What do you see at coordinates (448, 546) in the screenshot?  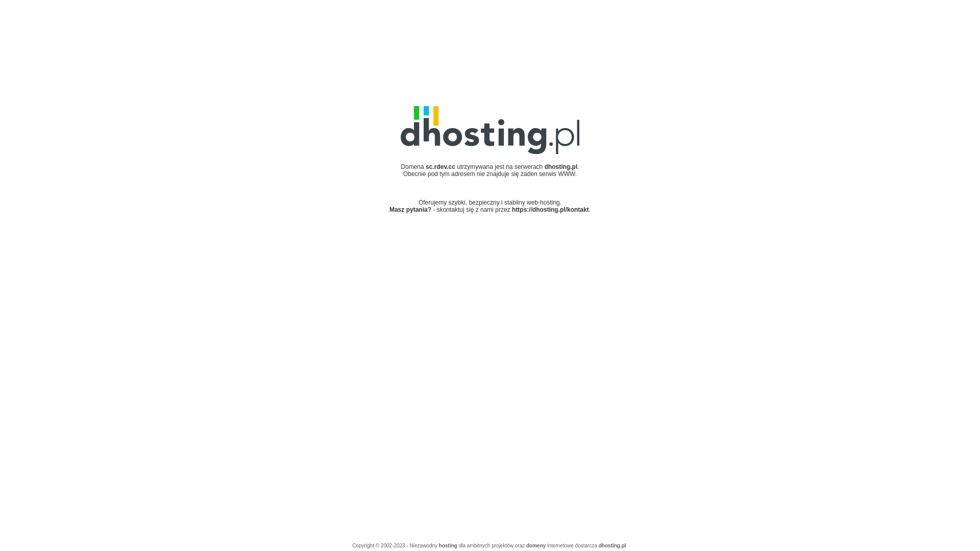 I see `hosting` at bounding box center [448, 546].